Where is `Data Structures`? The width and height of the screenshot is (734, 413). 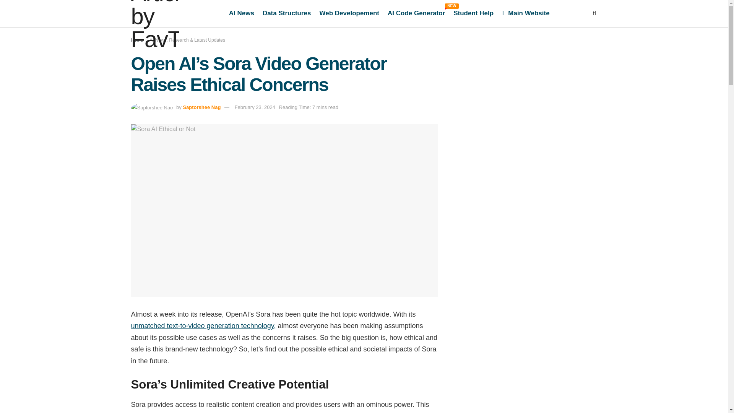 Data Structures is located at coordinates (416, 13).